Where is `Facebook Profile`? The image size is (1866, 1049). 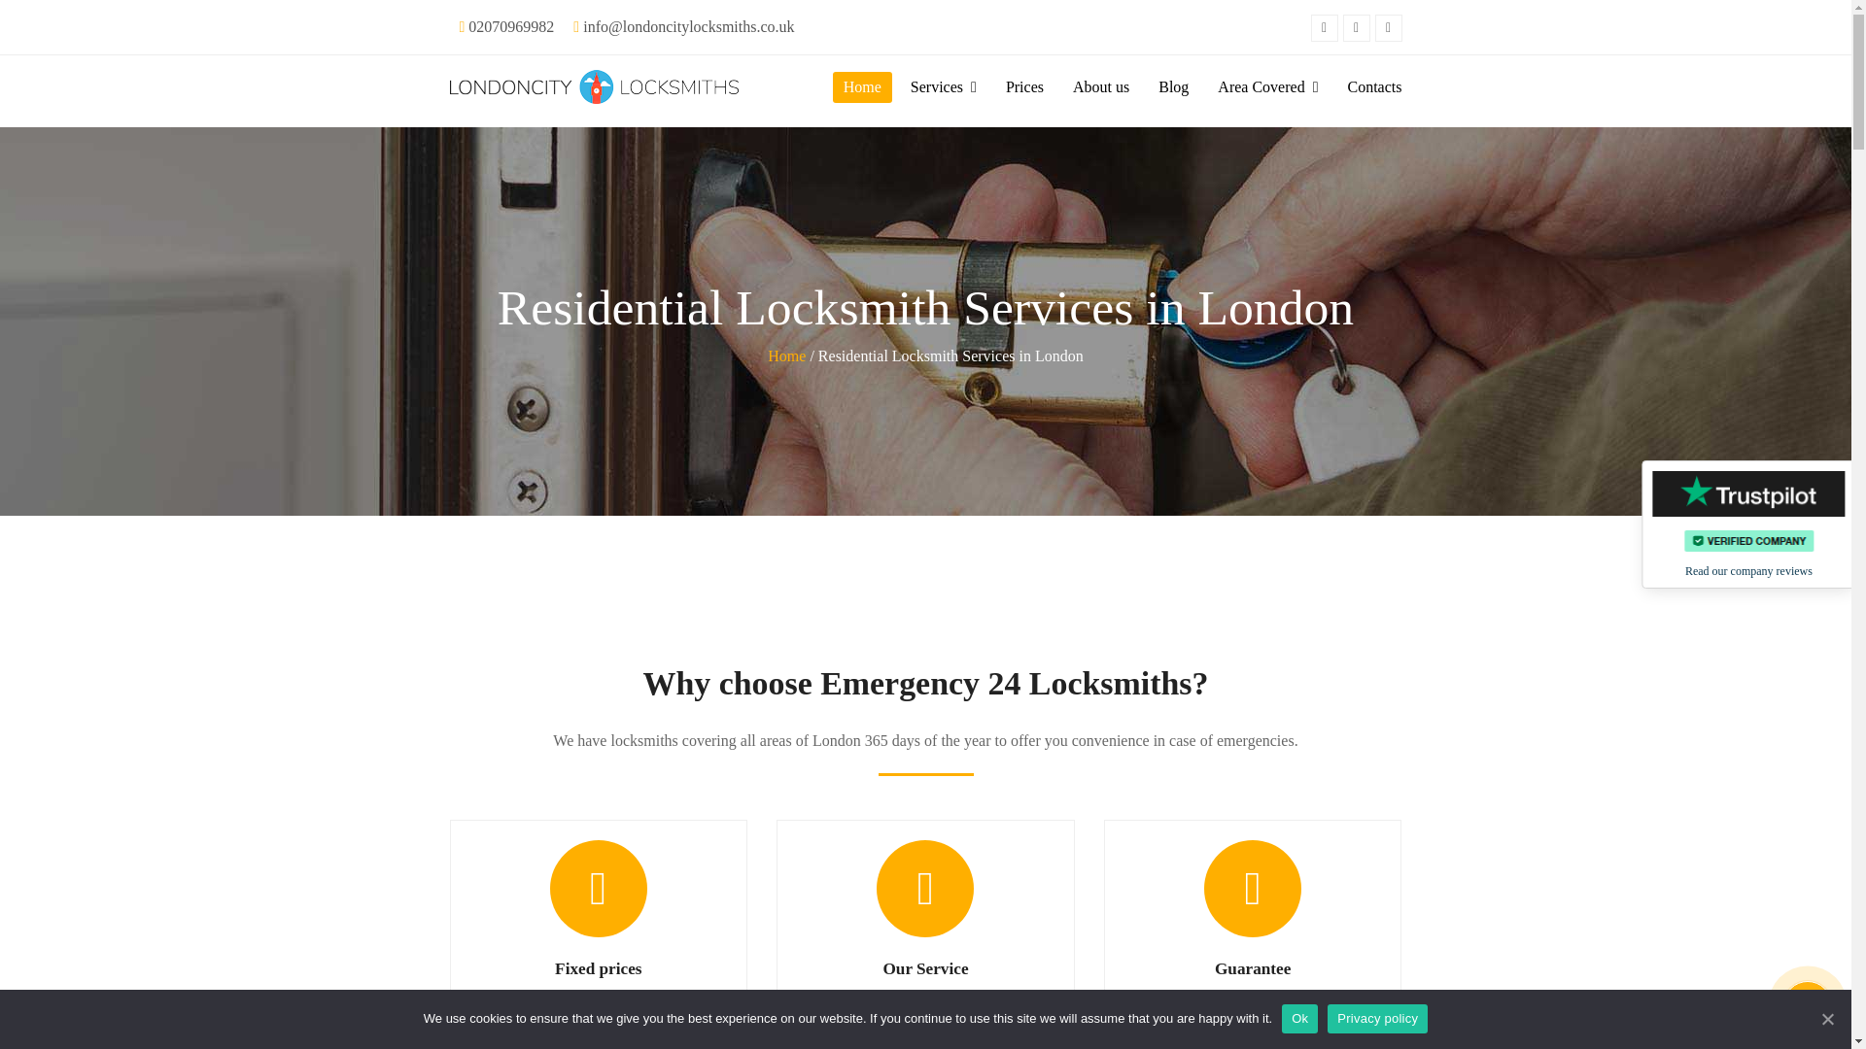 Facebook Profile is located at coordinates (1357, 28).